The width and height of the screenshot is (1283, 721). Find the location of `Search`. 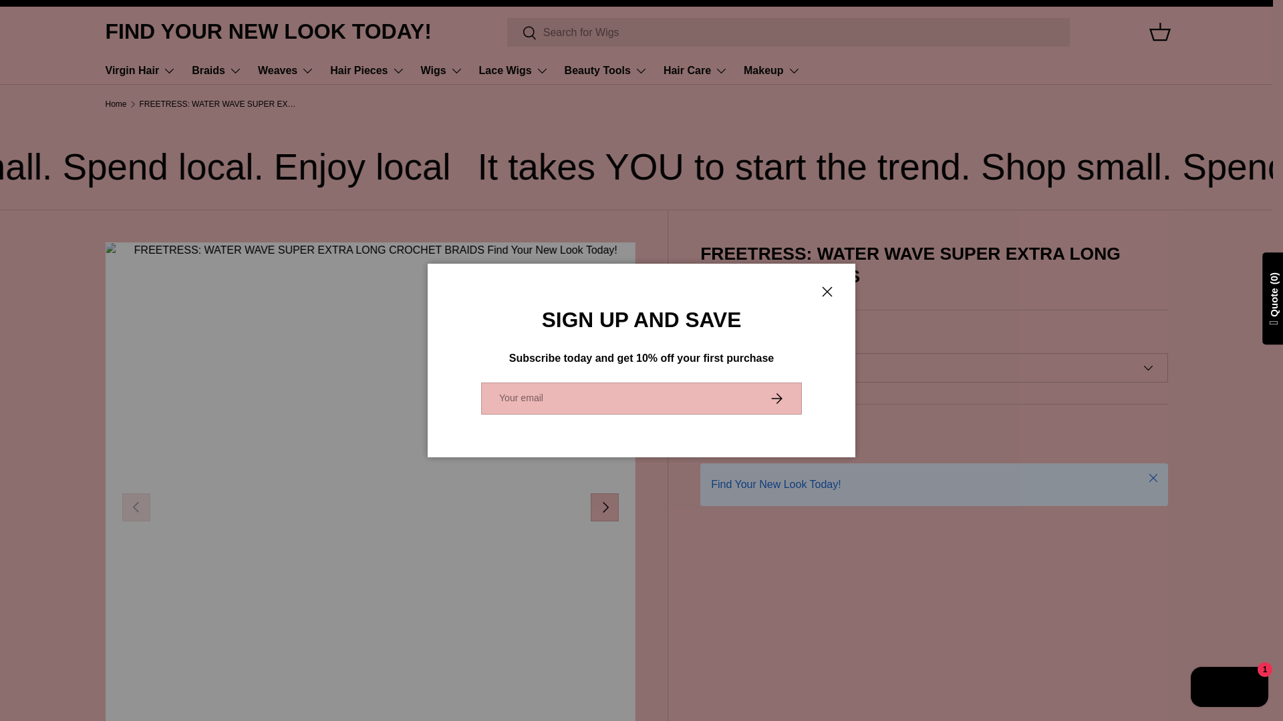

Search is located at coordinates (522, 33).